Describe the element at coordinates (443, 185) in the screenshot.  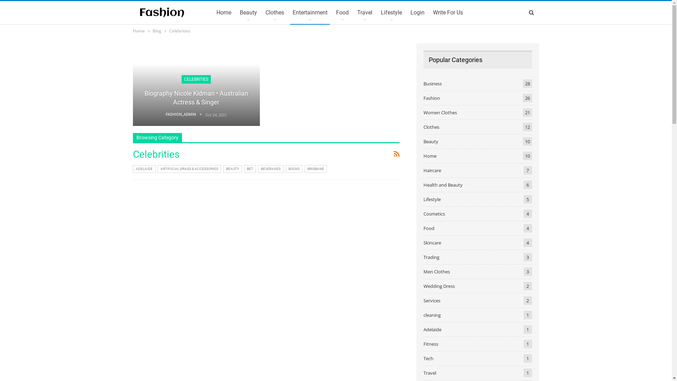
I see `Health and Beauty
6` at that location.